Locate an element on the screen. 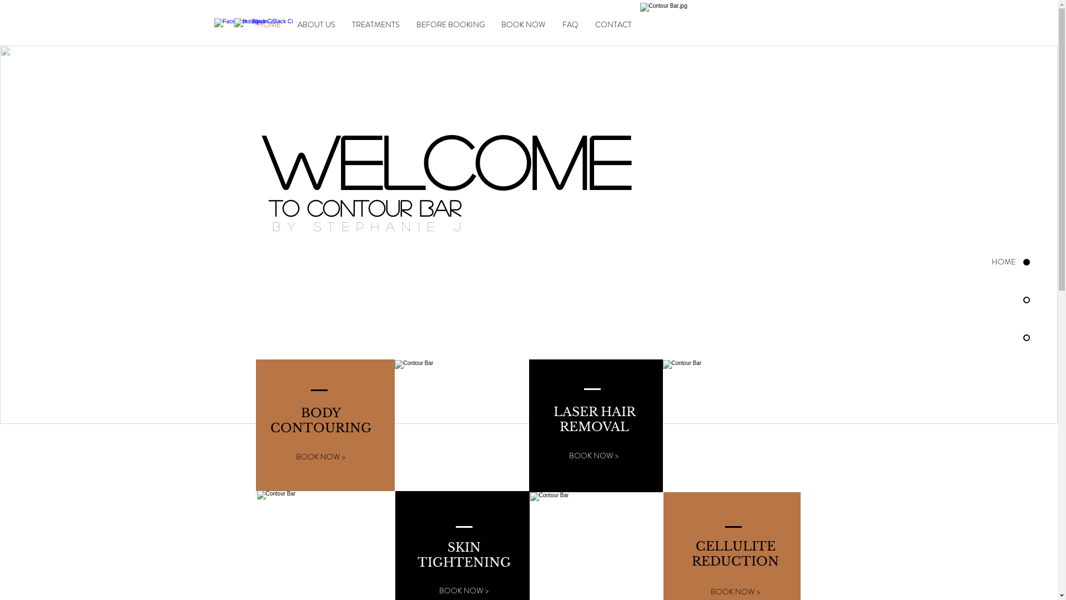  BOOK NOW > is located at coordinates (320, 457).